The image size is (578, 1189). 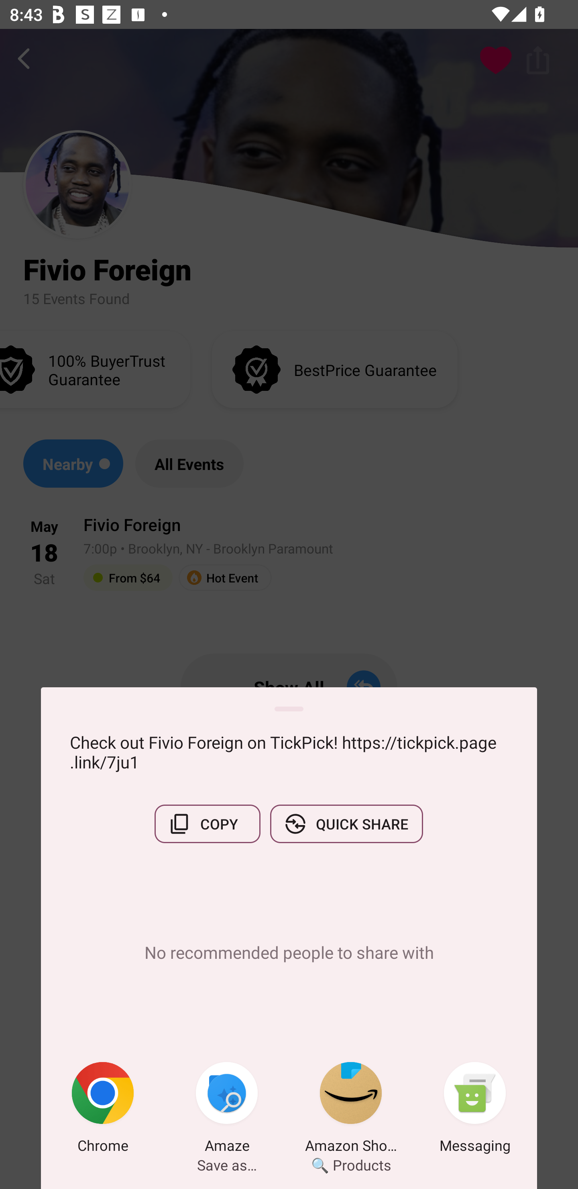 What do you see at coordinates (346, 824) in the screenshot?
I see `QUICK SHARE` at bounding box center [346, 824].